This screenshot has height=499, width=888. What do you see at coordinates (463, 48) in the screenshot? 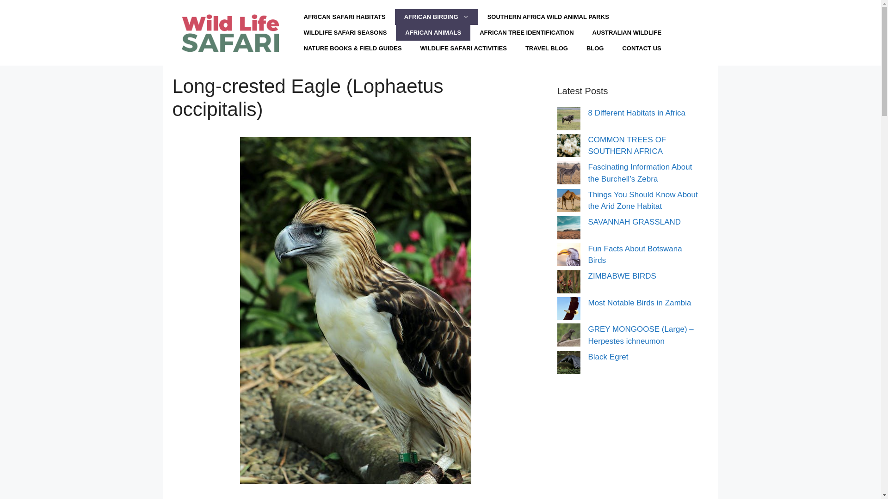
I see `WILDLIFE SAFARI ACTIVITIES` at bounding box center [463, 48].